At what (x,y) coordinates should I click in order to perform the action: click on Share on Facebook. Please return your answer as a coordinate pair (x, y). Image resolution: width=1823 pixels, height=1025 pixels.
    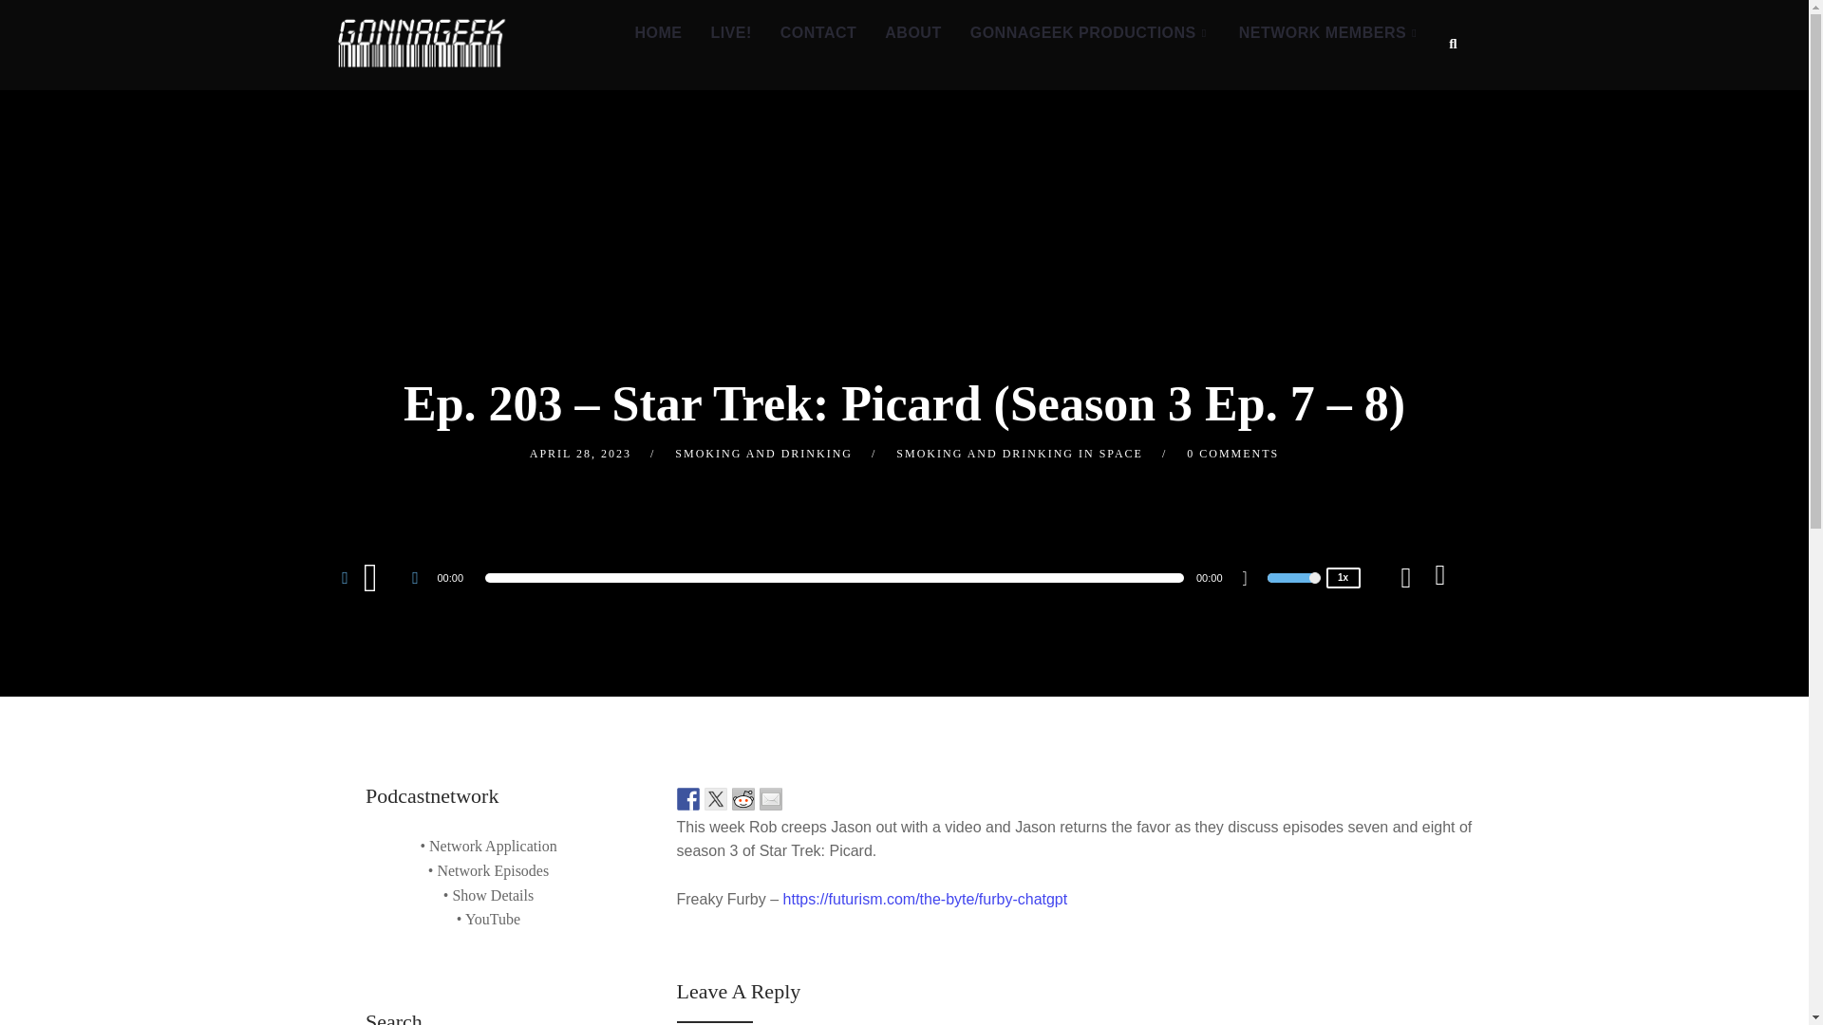
    Looking at the image, I should click on (687, 799).